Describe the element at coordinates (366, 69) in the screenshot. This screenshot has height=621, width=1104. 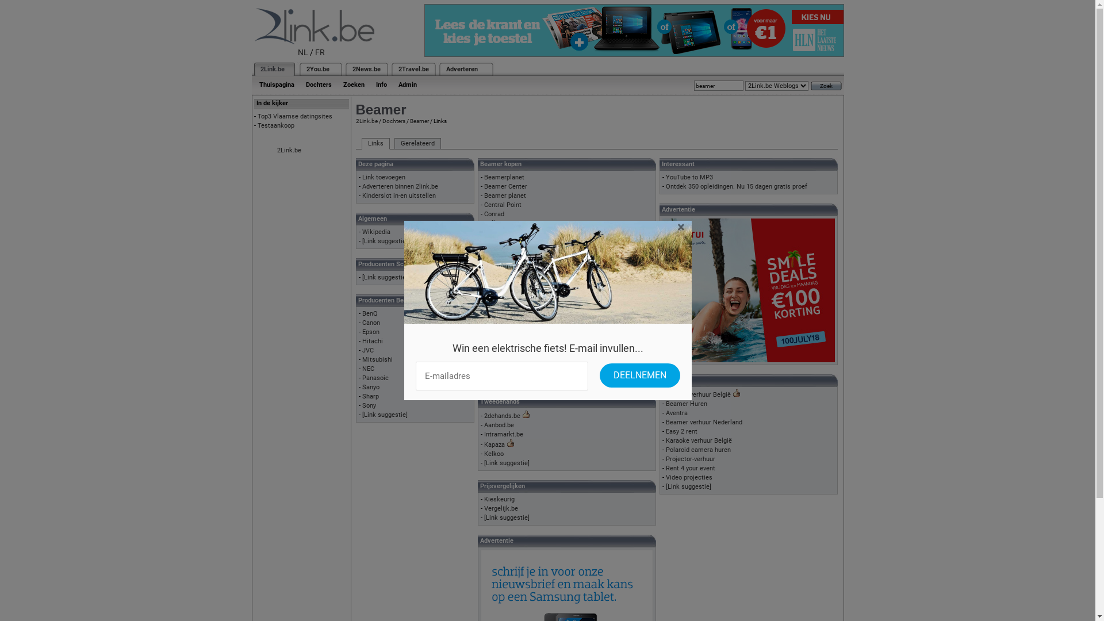
I see `2News.be` at that location.